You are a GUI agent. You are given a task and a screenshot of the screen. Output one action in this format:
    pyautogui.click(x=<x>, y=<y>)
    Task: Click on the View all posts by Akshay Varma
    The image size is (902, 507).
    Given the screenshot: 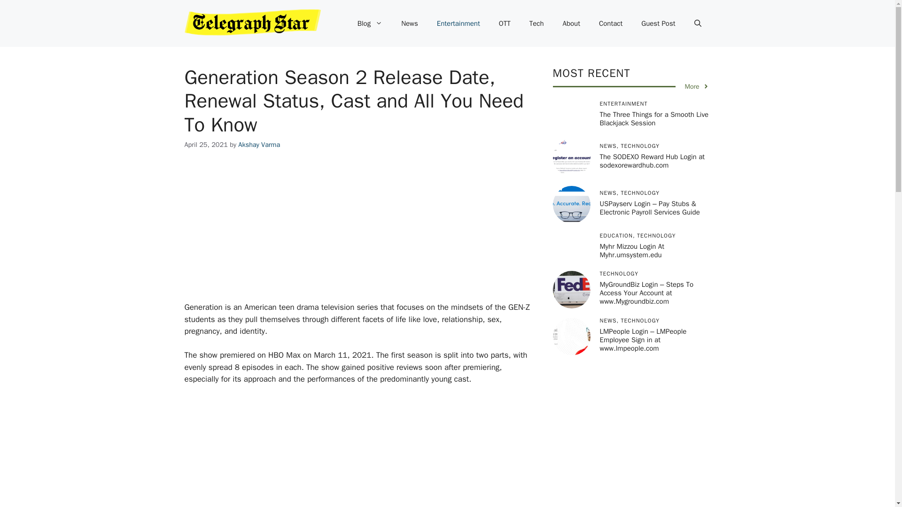 What is the action you would take?
    pyautogui.click(x=258, y=145)
    